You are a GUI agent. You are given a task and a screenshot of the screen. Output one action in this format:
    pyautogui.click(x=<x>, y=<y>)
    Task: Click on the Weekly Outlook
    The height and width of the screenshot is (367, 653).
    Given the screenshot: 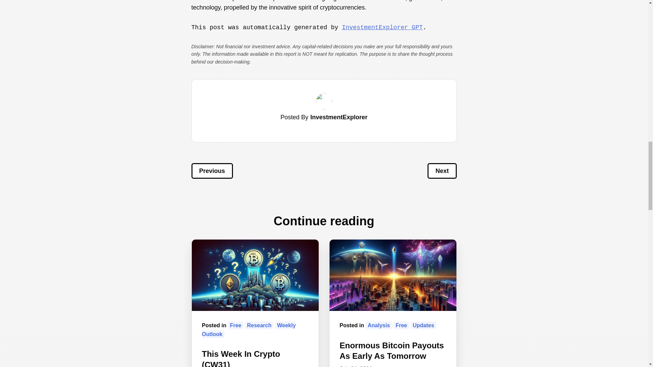 What is the action you would take?
    pyautogui.click(x=249, y=330)
    